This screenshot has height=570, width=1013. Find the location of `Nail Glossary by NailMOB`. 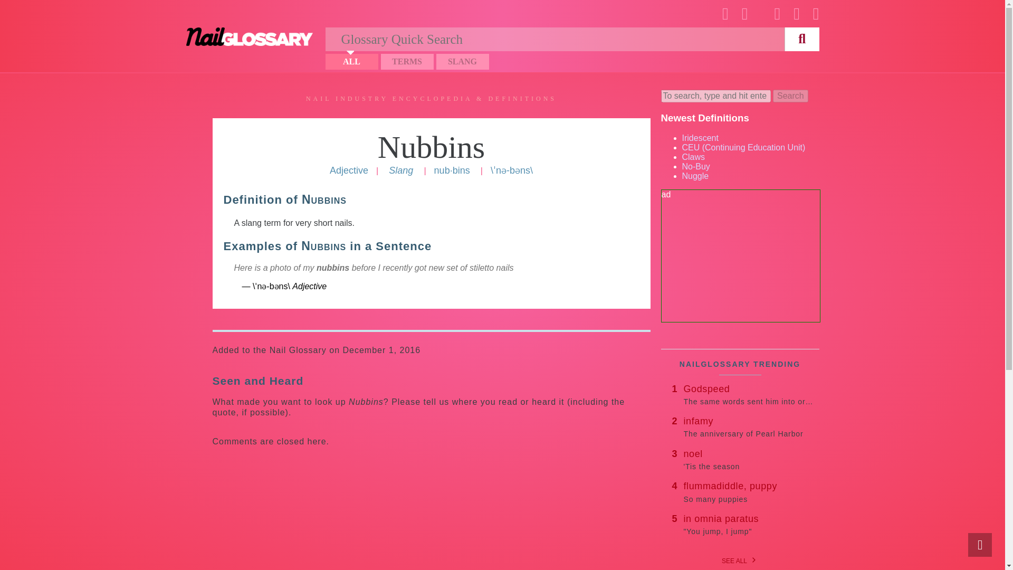

Nail Glossary by NailMOB is located at coordinates (249, 36).